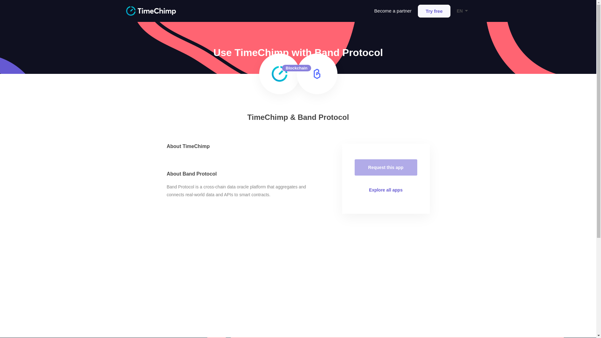 The image size is (601, 338). Describe the element at coordinates (279, 74) in the screenshot. I see `TimeChimp` at that location.